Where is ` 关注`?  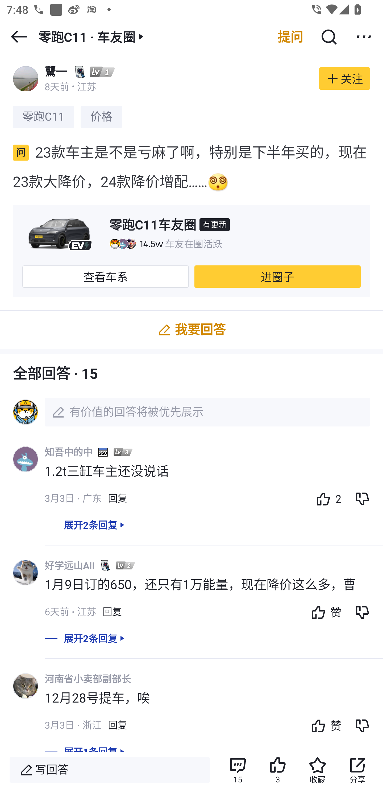
 关注 is located at coordinates (345, 78).